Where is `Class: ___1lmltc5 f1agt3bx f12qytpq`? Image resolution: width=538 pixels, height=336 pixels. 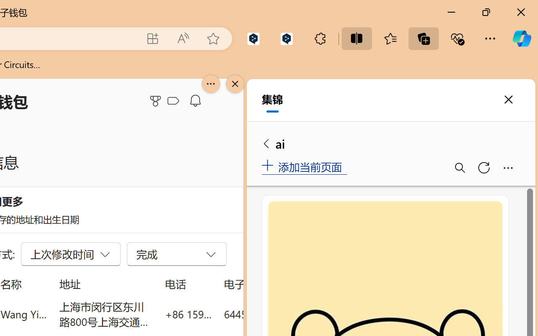 Class: ___1lmltc5 f1agt3bx f12qytpq is located at coordinates (173, 101).